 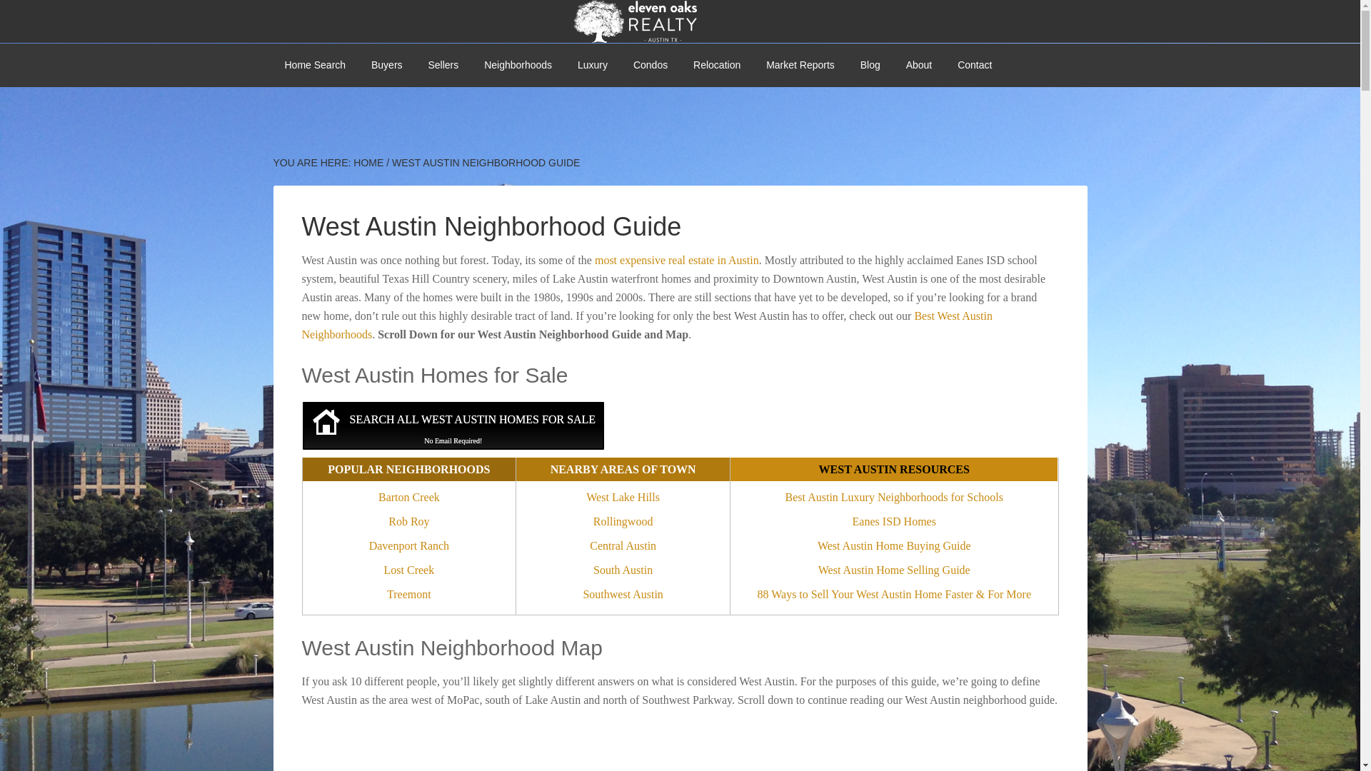 I want to click on West Austin Home Selling Guide, so click(x=894, y=570).